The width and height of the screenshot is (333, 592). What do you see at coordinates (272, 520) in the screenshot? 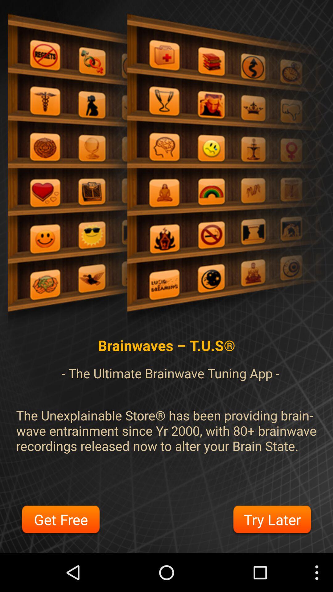
I see `swipe until try later button` at bounding box center [272, 520].